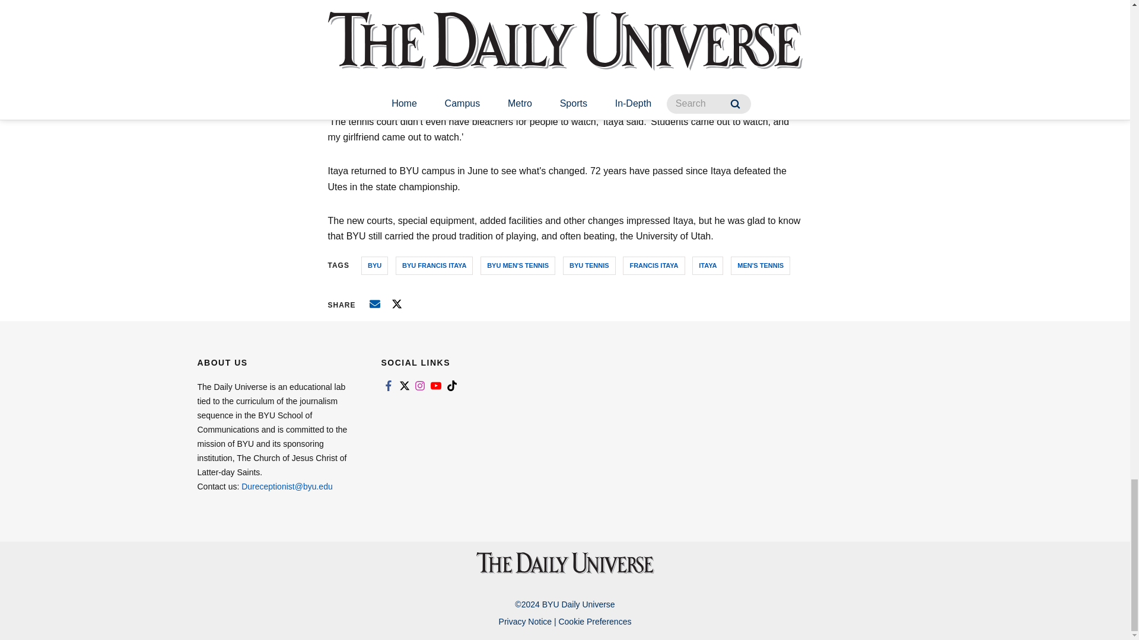 This screenshot has height=640, width=1139. Describe the element at coordinates (708, 265) in the screenshot. I see `ITAYA` at that location.